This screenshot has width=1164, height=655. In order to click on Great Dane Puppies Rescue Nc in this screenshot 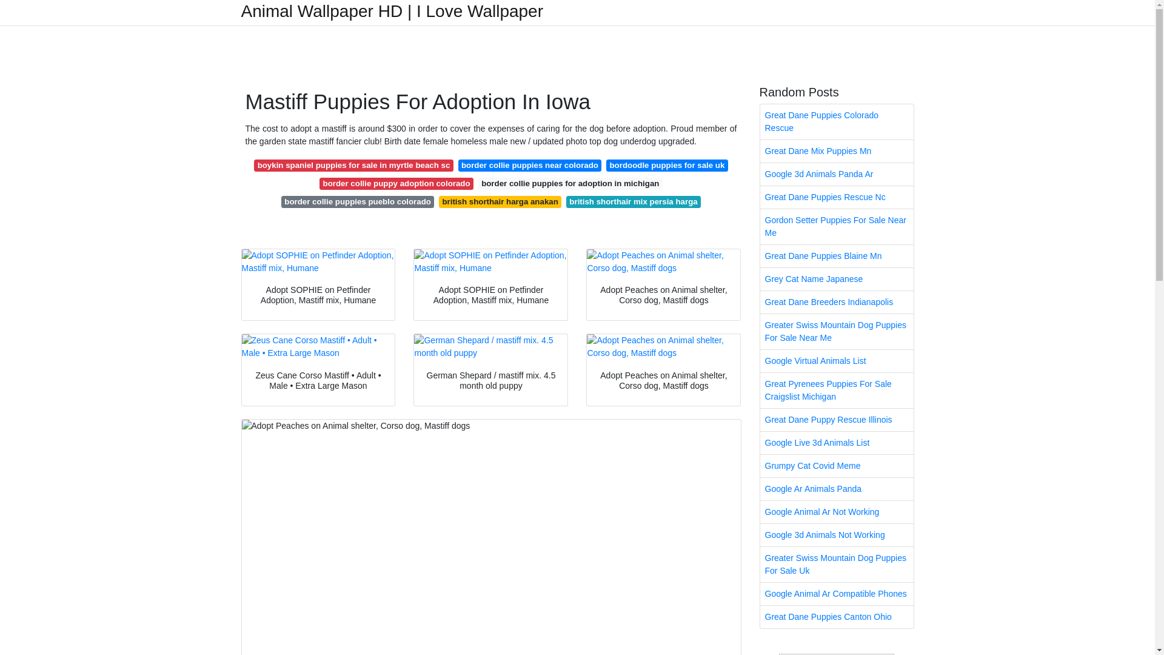, I will do `click(837, 197)`.